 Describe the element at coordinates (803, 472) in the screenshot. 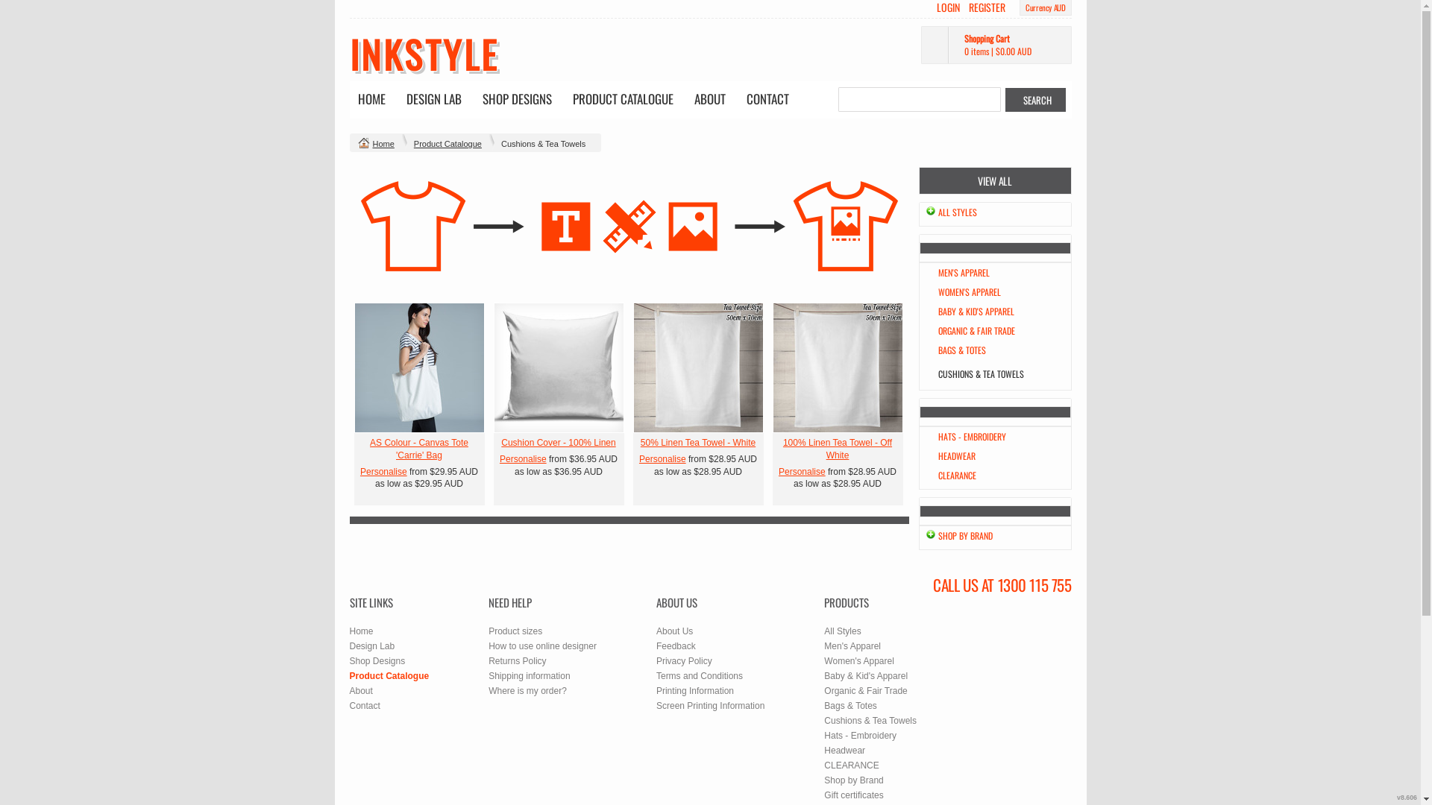

I see `Personalise` at that location.